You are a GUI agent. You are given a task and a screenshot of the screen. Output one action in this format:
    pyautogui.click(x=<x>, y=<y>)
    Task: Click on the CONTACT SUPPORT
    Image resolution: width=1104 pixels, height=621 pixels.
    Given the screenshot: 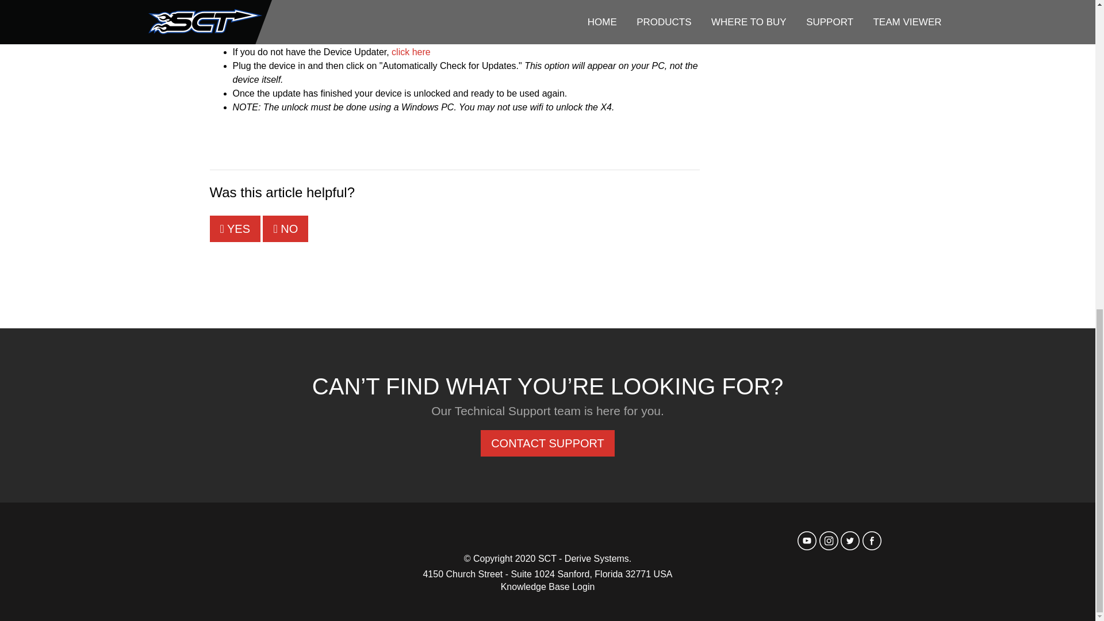 What is the action you would take?
    pyautogui.click(x=547, y=443)
    